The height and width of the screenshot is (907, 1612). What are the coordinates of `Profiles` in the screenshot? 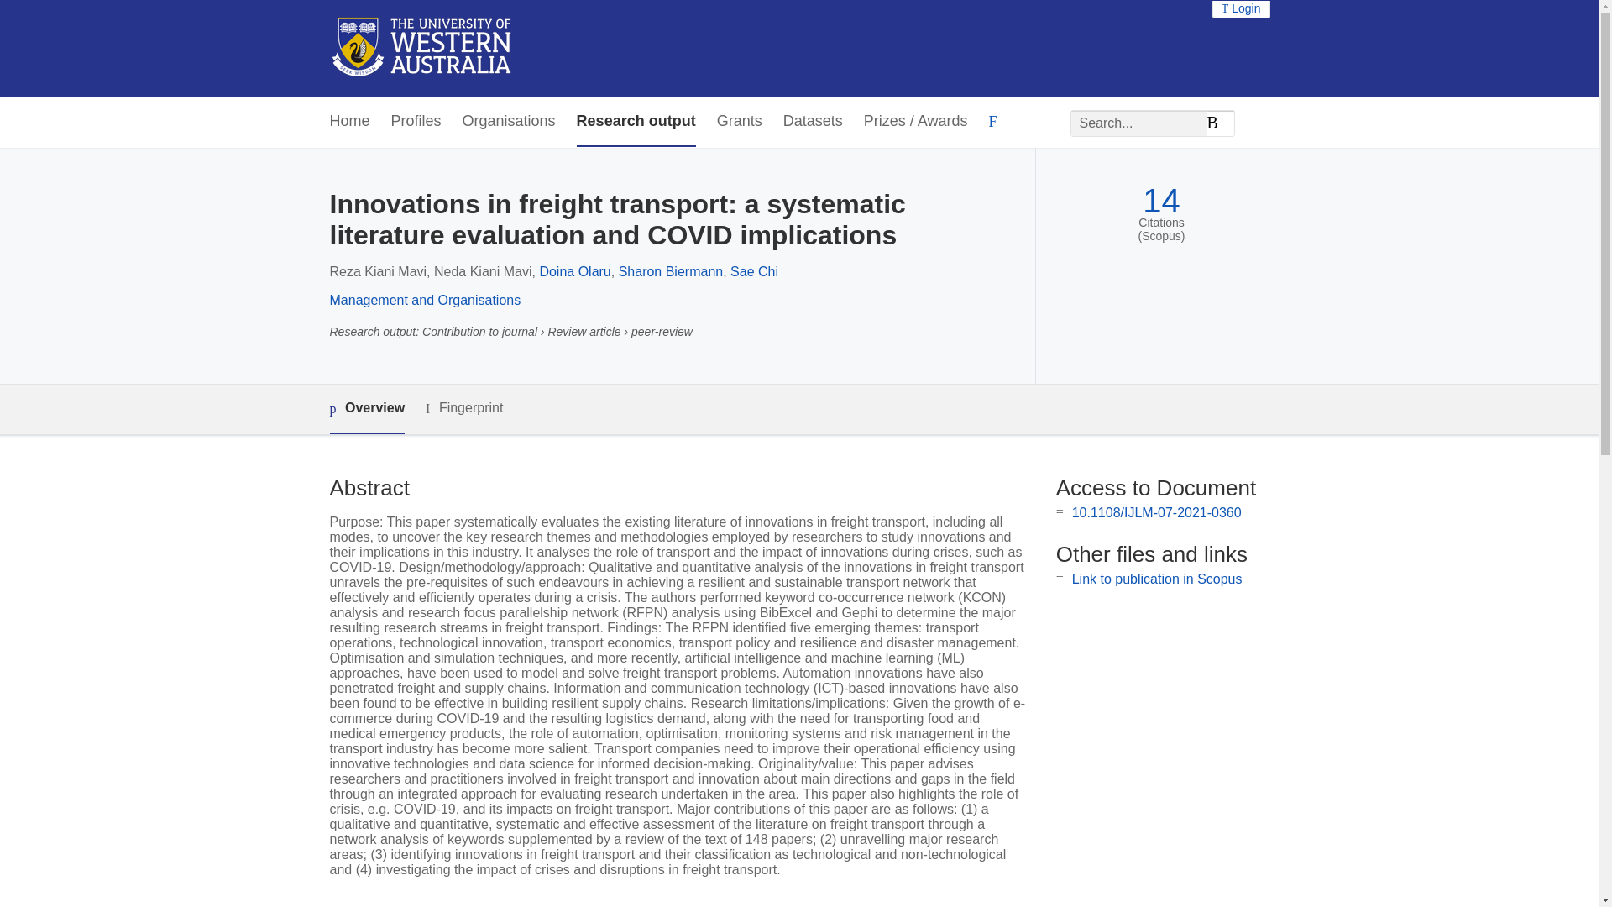 It's located at (416, 121).